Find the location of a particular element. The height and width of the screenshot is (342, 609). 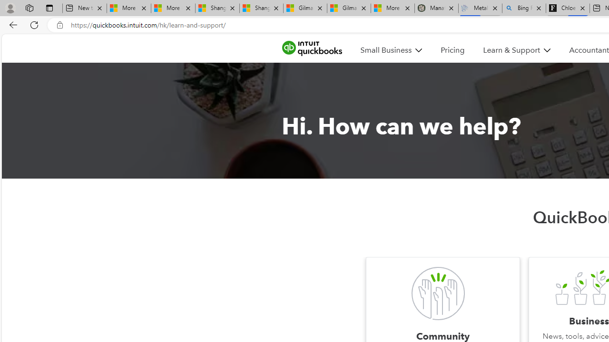

Learn & Support is located at coordinates (512, 50).